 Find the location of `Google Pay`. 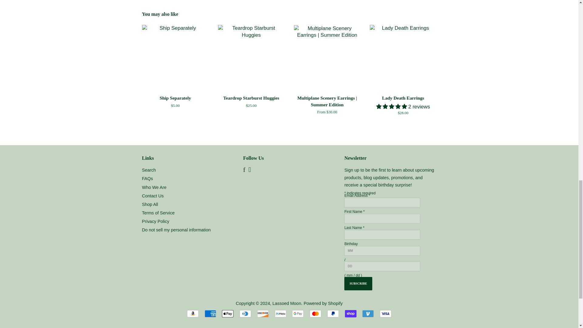

Google Pay is located at coordinates (298, 313).